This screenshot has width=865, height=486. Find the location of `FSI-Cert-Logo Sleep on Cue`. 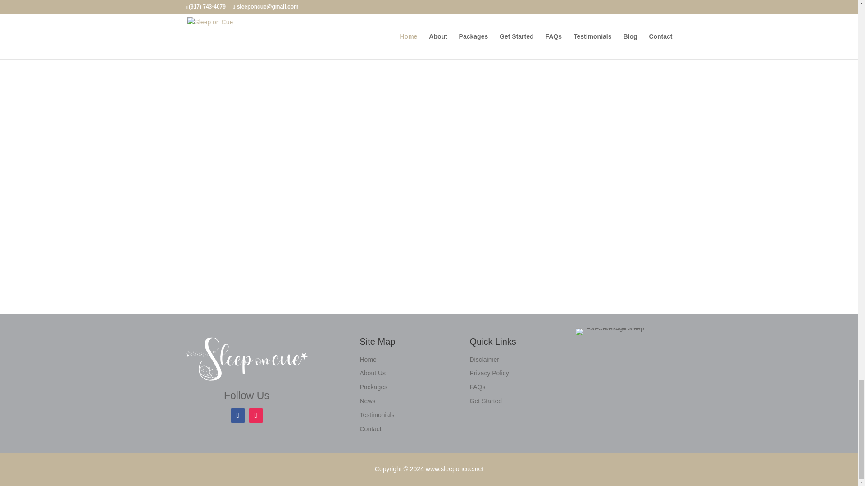

FSI-Cert-Logo Sleep on Cue is located at coordinates (611, 332).